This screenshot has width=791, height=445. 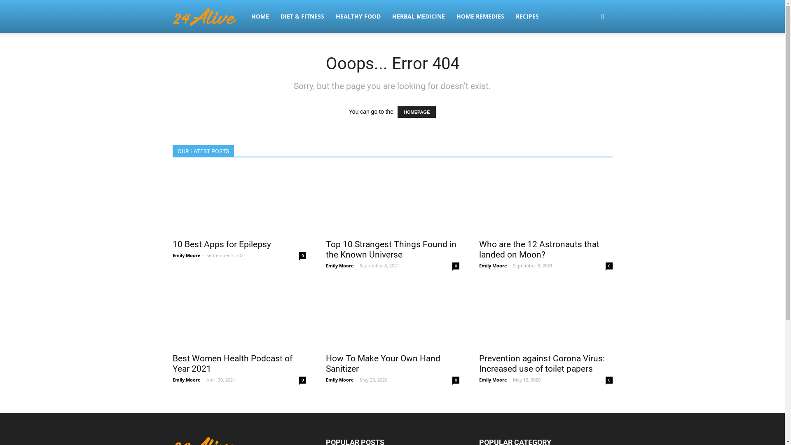 What do you see at coordinates (545, 201) in the screenshot?
I see `Who are the 12 Astronauts that landed on Moon?` at bounding box center [545, 201].